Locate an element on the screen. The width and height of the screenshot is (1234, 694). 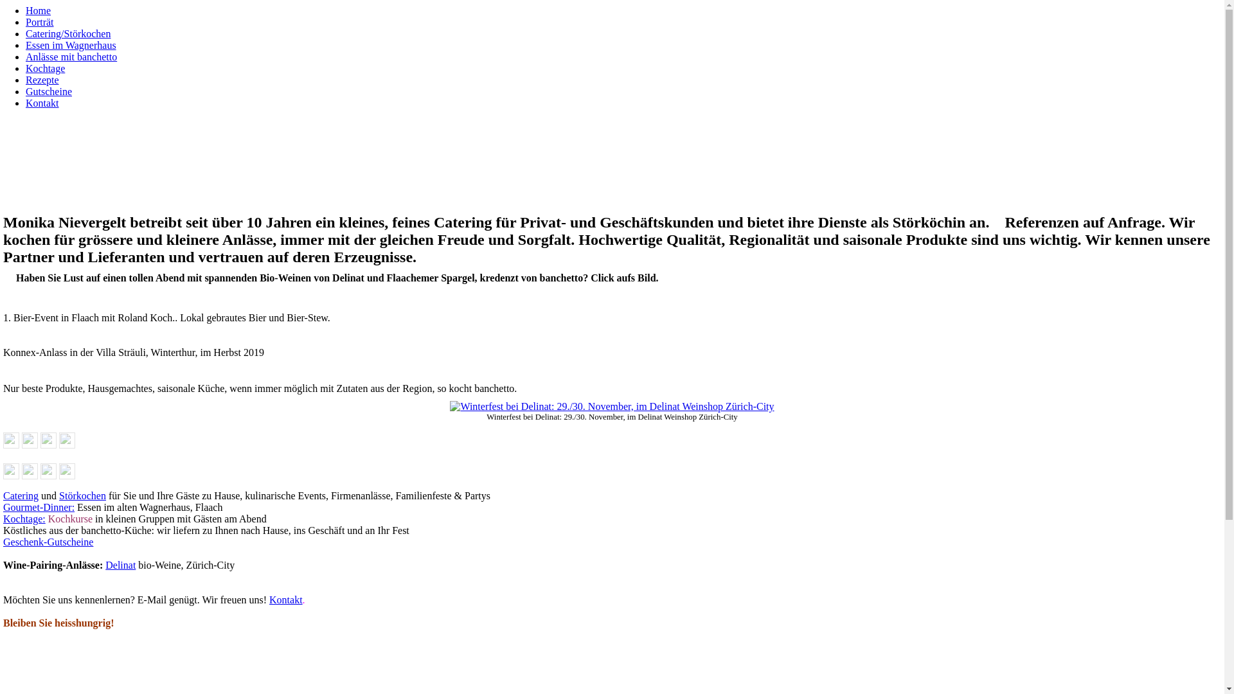
Rezepte is located at coordinates (42, 80).